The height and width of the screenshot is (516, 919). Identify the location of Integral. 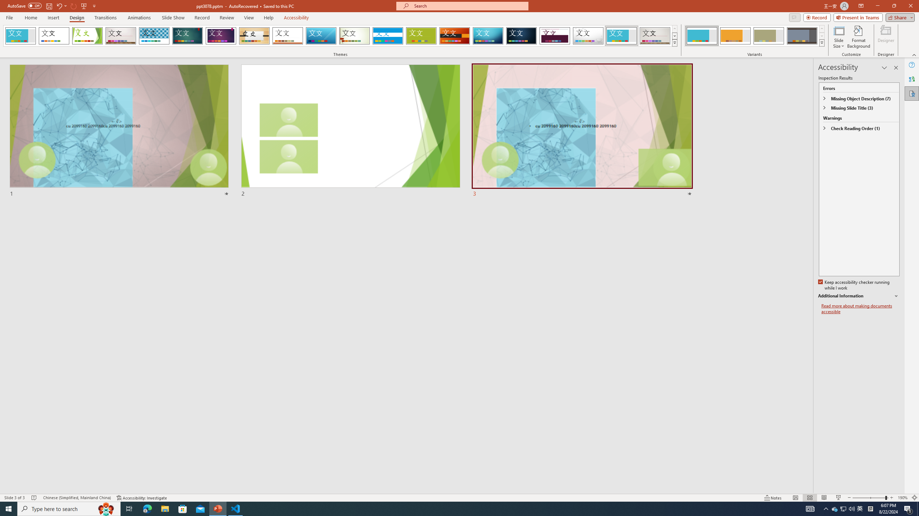
(154, 36).